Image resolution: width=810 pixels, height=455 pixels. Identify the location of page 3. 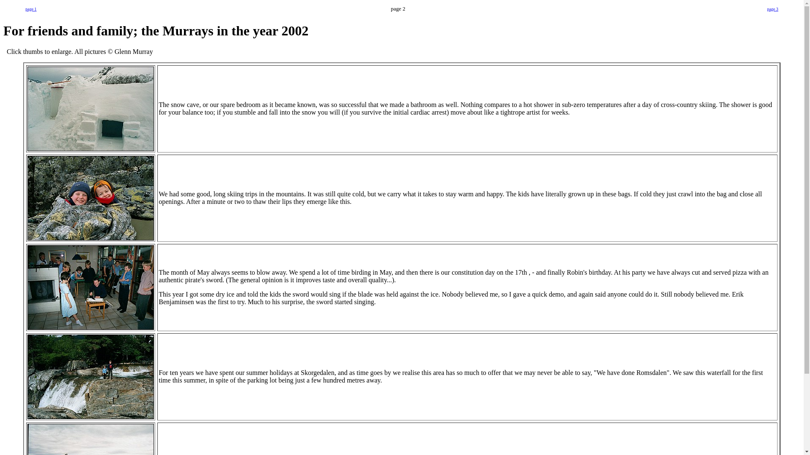
(772, 8).